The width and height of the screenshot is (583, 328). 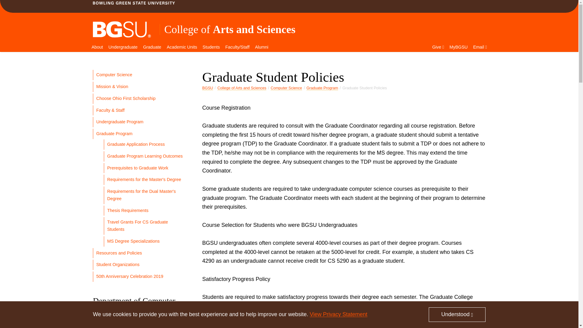 What do you see at coordinates (338, 314) in the screenshot?
I see `View Privacy Statement` at bounding box center [338, 314].